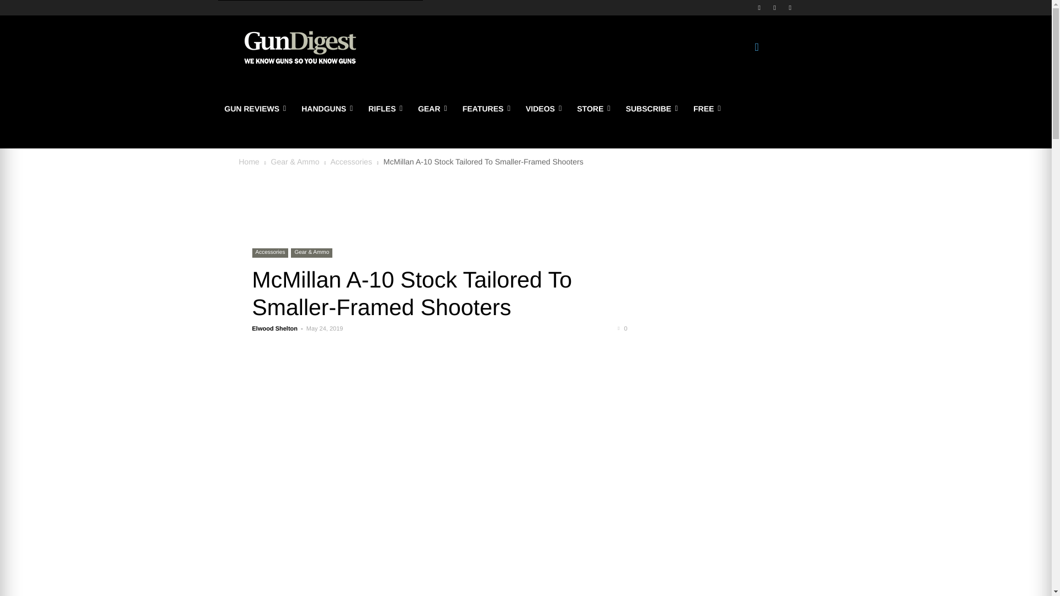 The height and width of the screenshot is (596, 1060). What do you see at coordinates (300, 47) in the screenshot?
I see `We know guns so you know guns` at bounding box center [300, 47].